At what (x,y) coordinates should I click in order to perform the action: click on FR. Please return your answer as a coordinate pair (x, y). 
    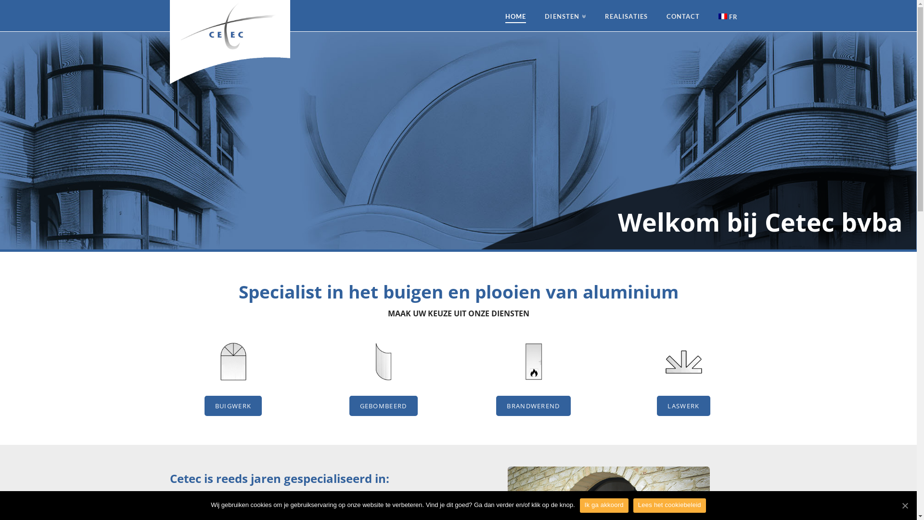
    Looking at the image, I should click on (723, 16).